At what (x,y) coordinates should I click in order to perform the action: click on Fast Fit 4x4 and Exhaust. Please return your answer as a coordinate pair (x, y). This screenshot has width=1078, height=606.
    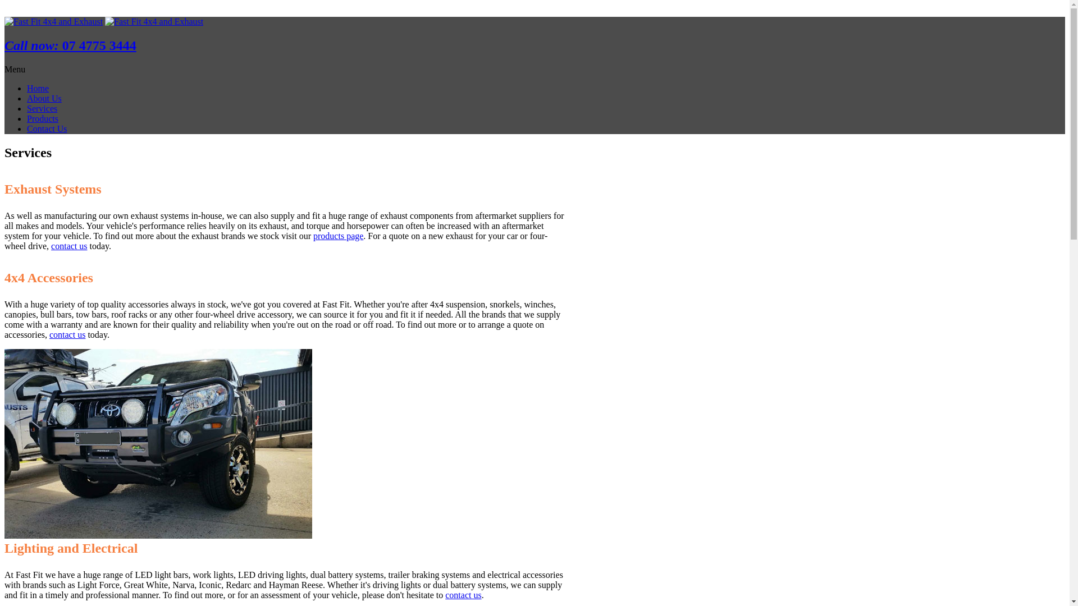
    Looking at the image, I should click on (54, 21).